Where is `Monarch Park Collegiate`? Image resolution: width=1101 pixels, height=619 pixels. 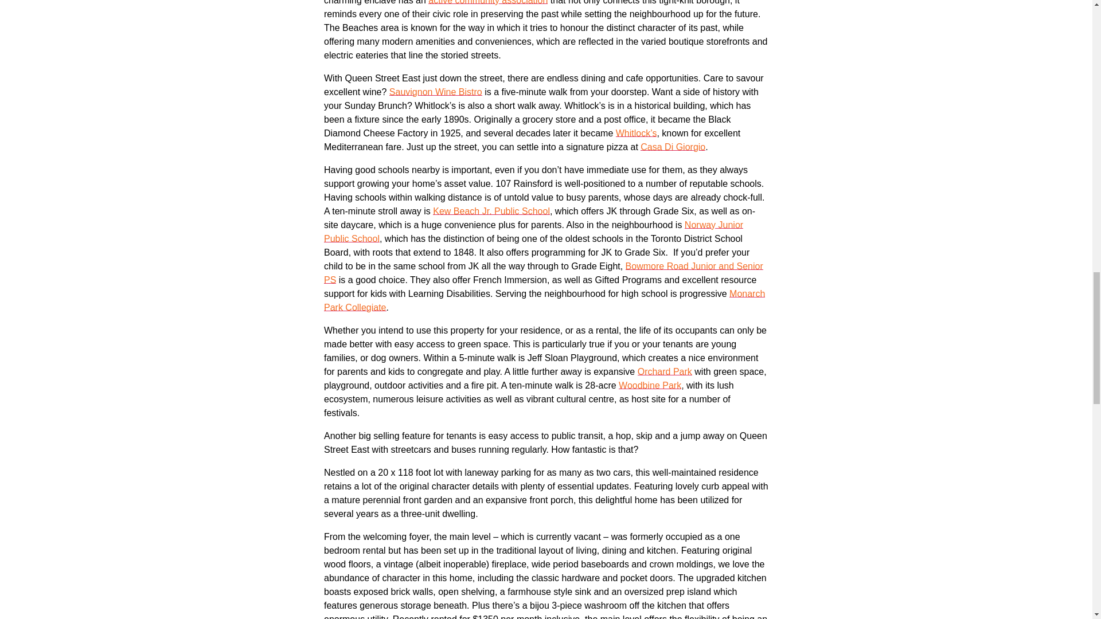 Monarch Park Collegiate is located at coordinates (544, 300).